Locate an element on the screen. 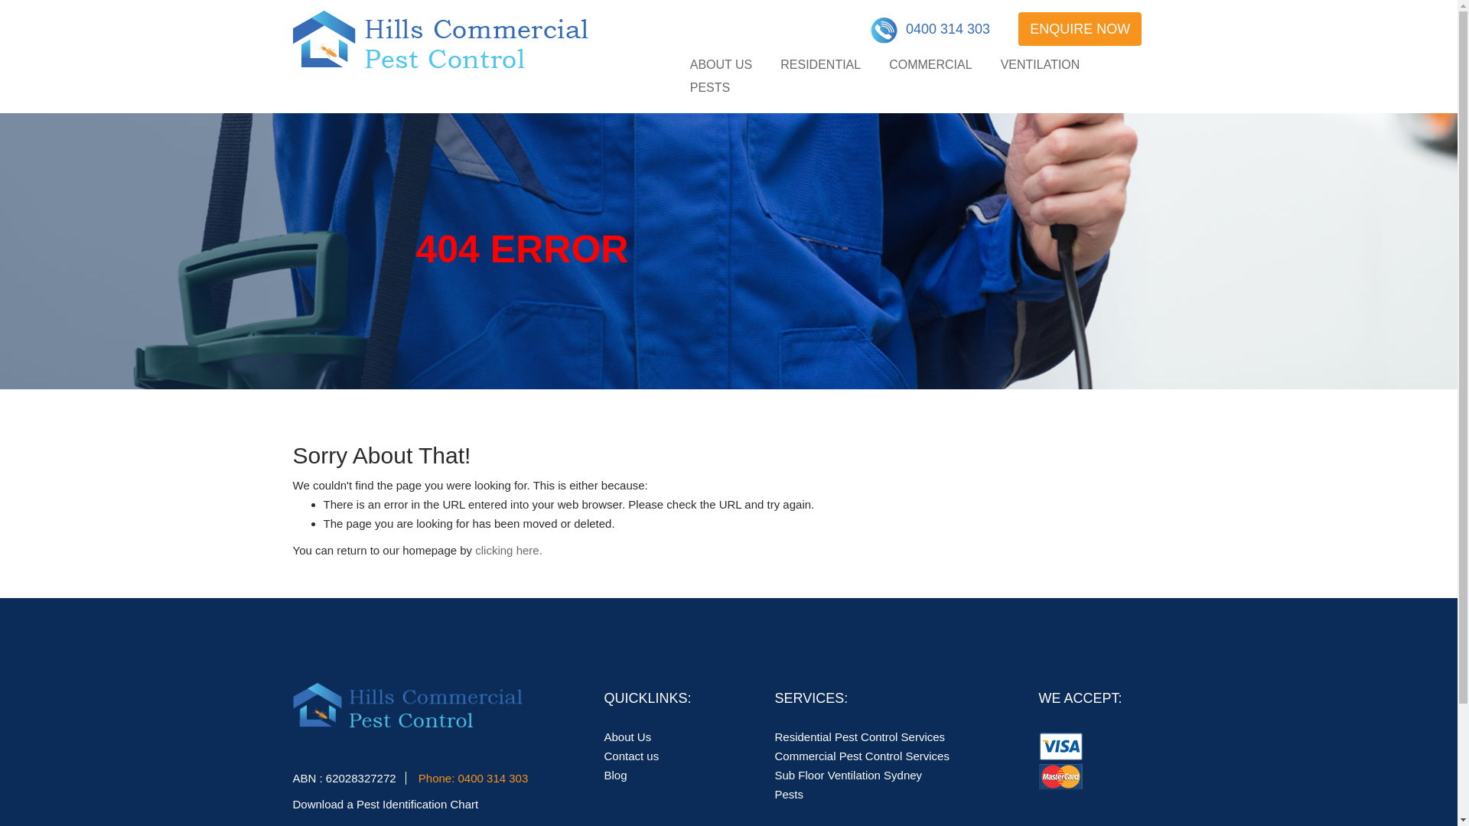  RESIDENTIAL is located at coordinates (820, 65).